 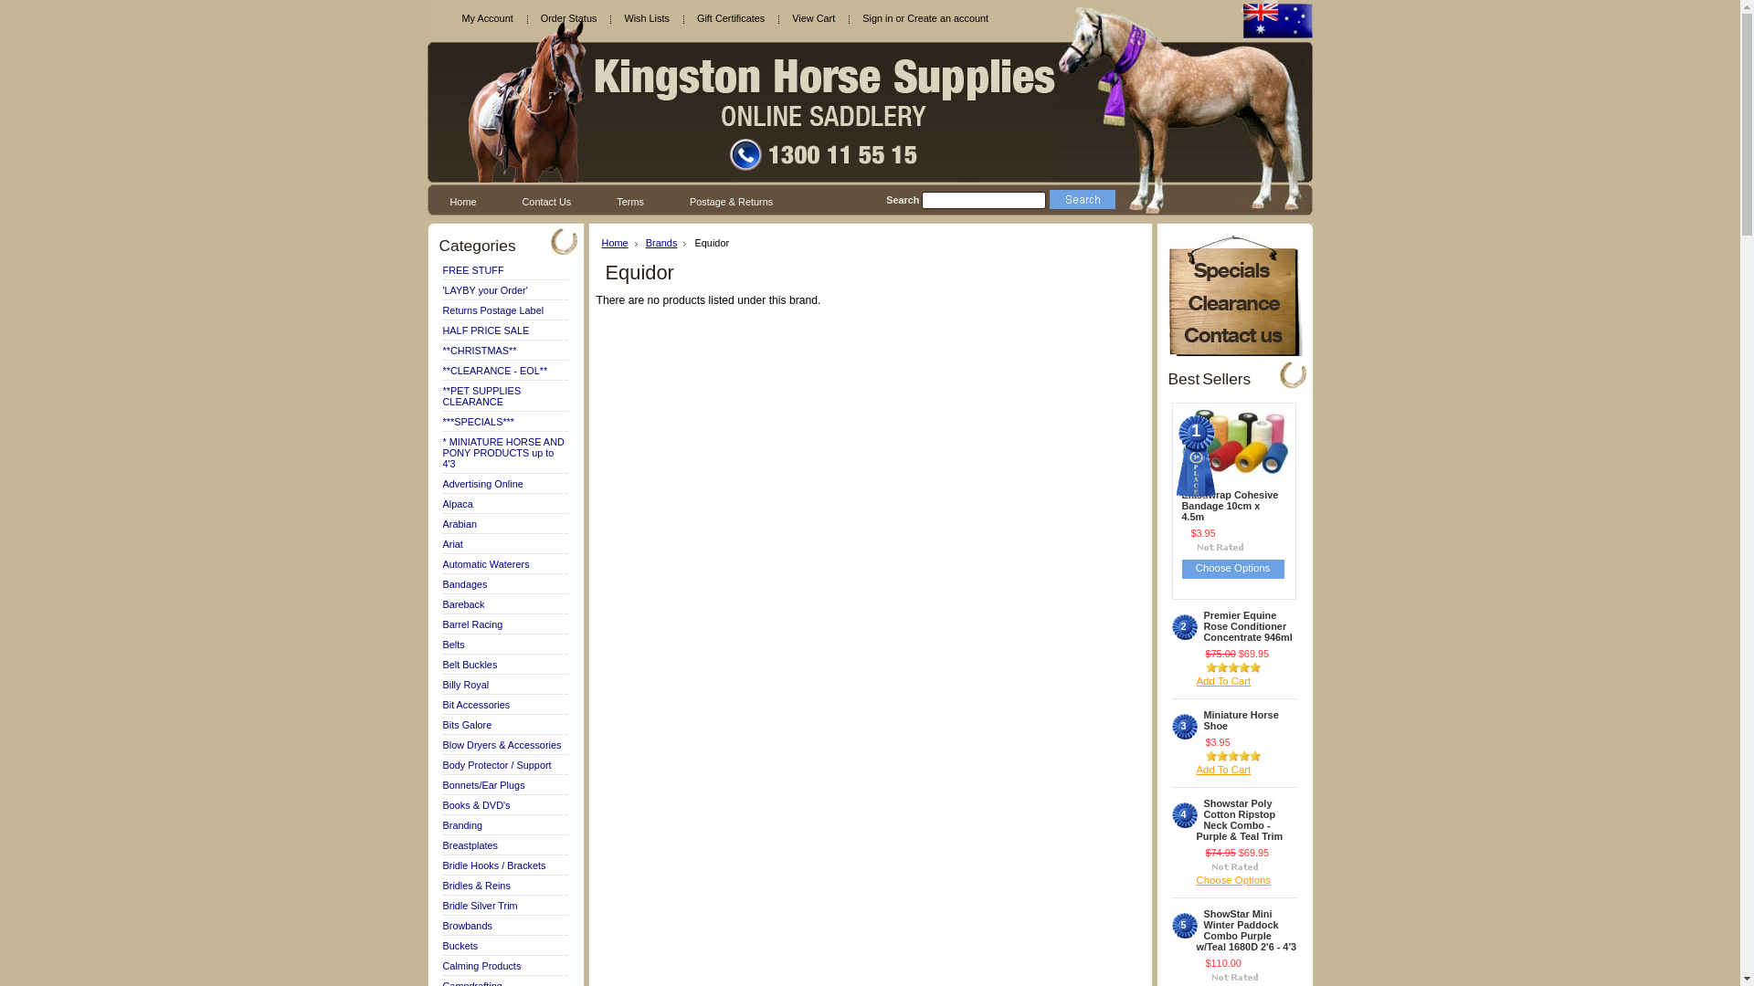 What do you see at coordinates (486, 564) in the screenshot?
I see `Automatic Waterers` at bounding box center [486, 564].